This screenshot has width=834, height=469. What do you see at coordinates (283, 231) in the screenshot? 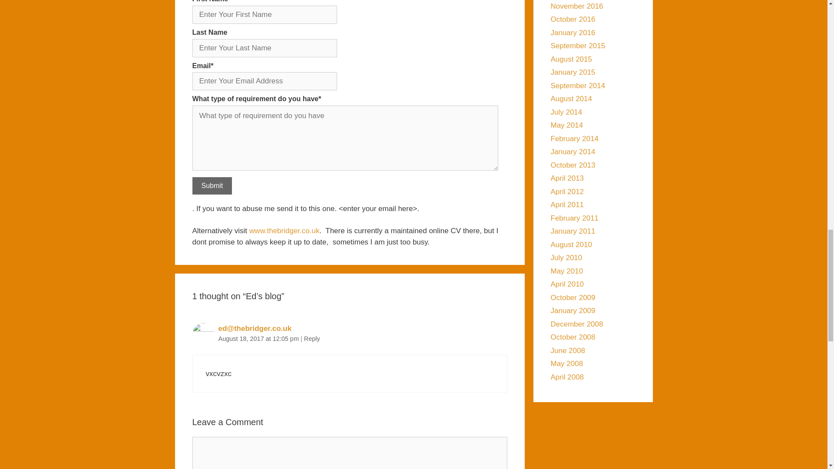
I see ` www.thebridger.co.uk` at bounding box center [283, 231].